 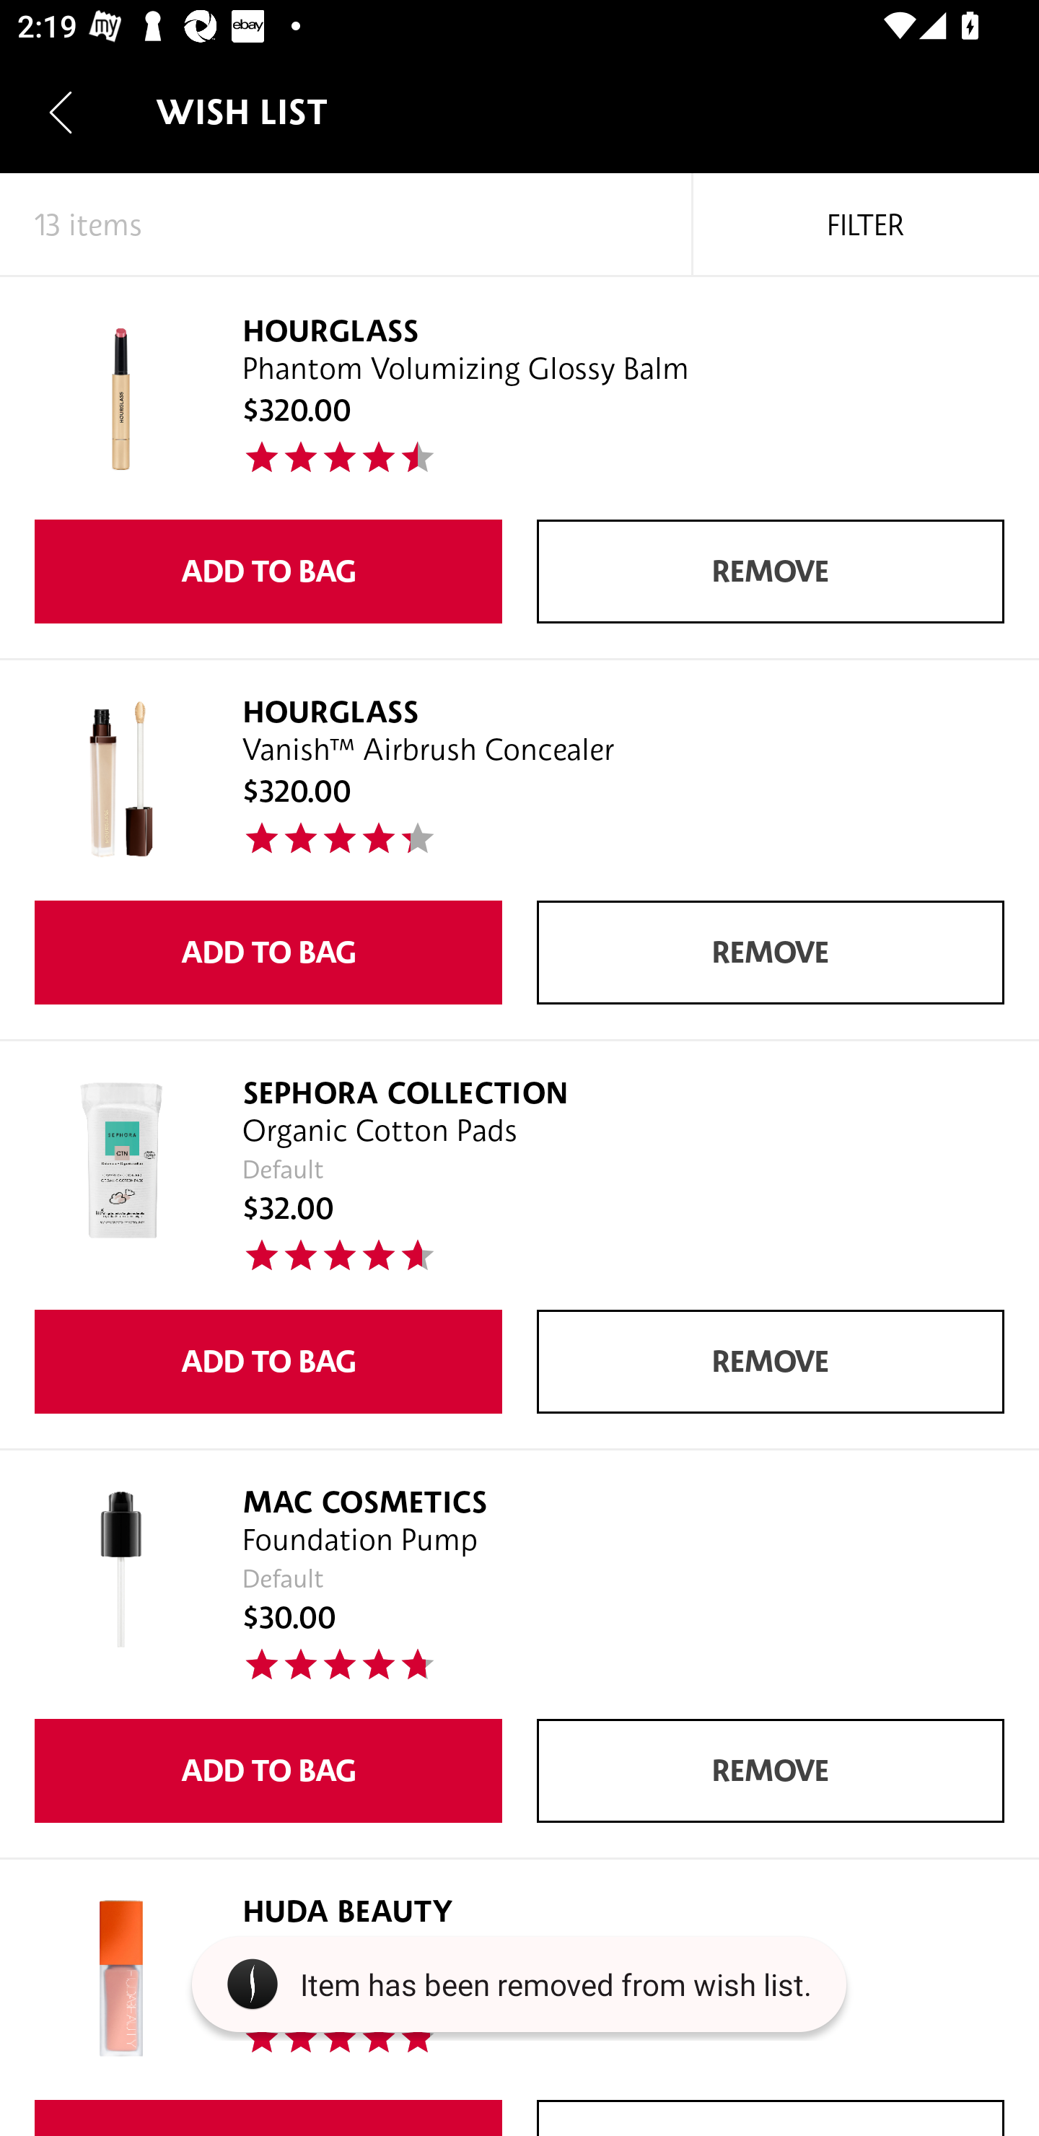 What do you see at coordinates (268, 572) in the screenshot?
I see `ADD TO BAG` at bounding box center [268, 572].